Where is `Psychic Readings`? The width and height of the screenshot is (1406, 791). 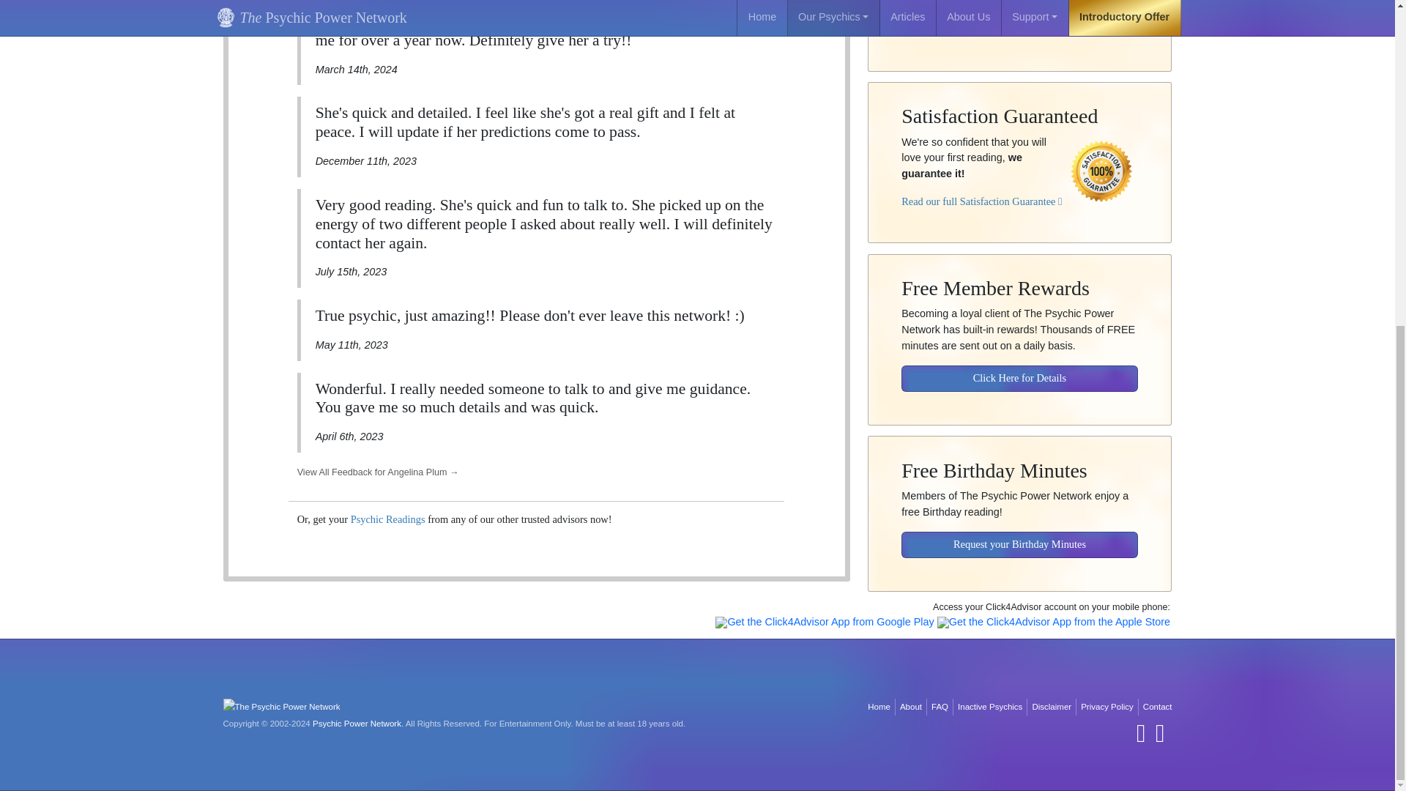 Psychic Readings is located at coordinates (388, 519).